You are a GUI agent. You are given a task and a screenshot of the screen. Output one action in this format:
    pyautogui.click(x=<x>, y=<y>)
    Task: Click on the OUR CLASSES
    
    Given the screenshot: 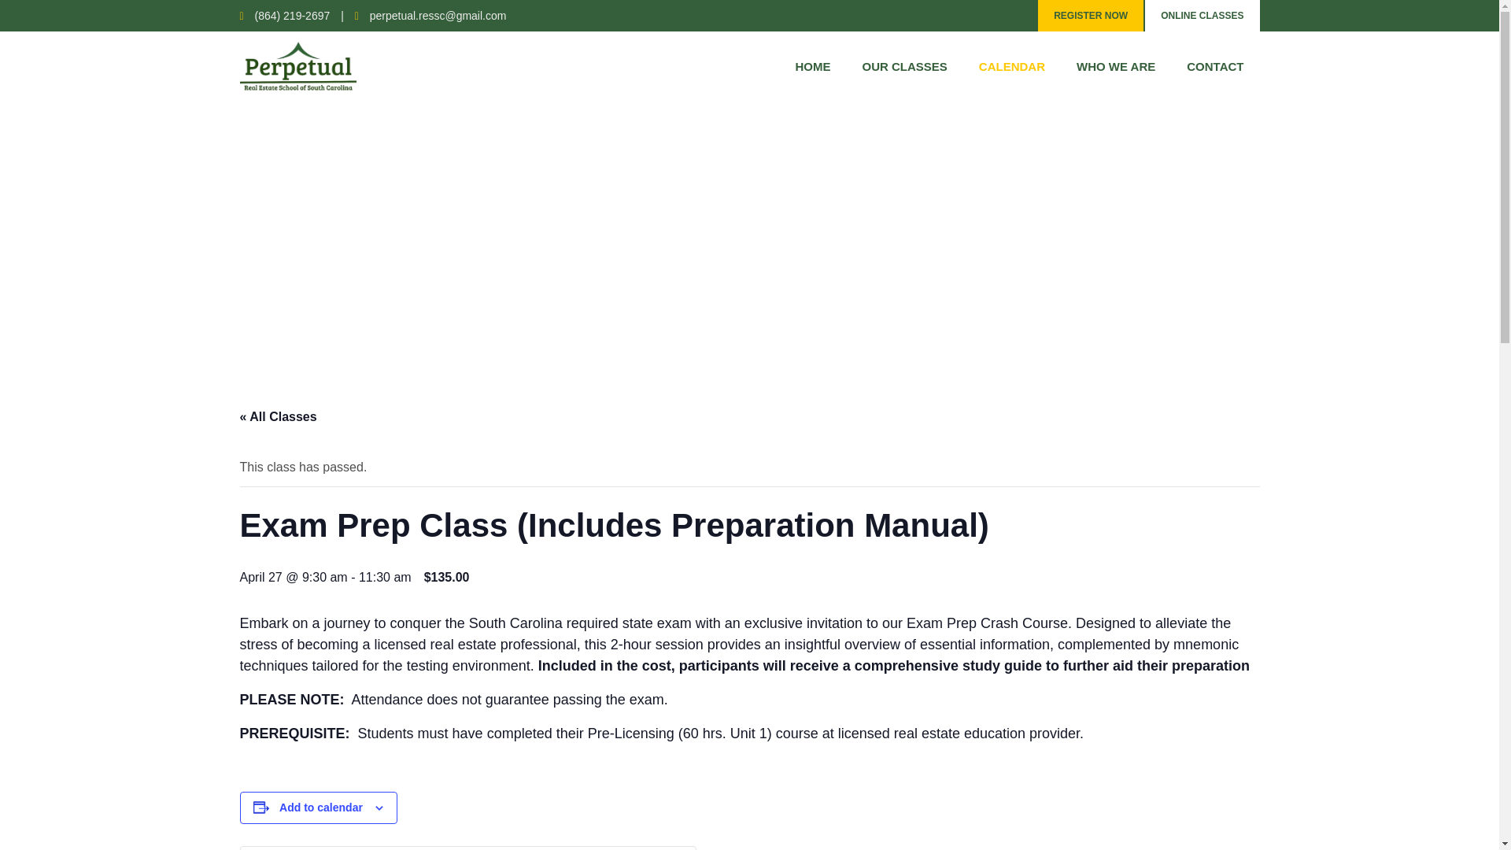 What is the action you would take?
    pyautogui.click(x=903, y=66)
    